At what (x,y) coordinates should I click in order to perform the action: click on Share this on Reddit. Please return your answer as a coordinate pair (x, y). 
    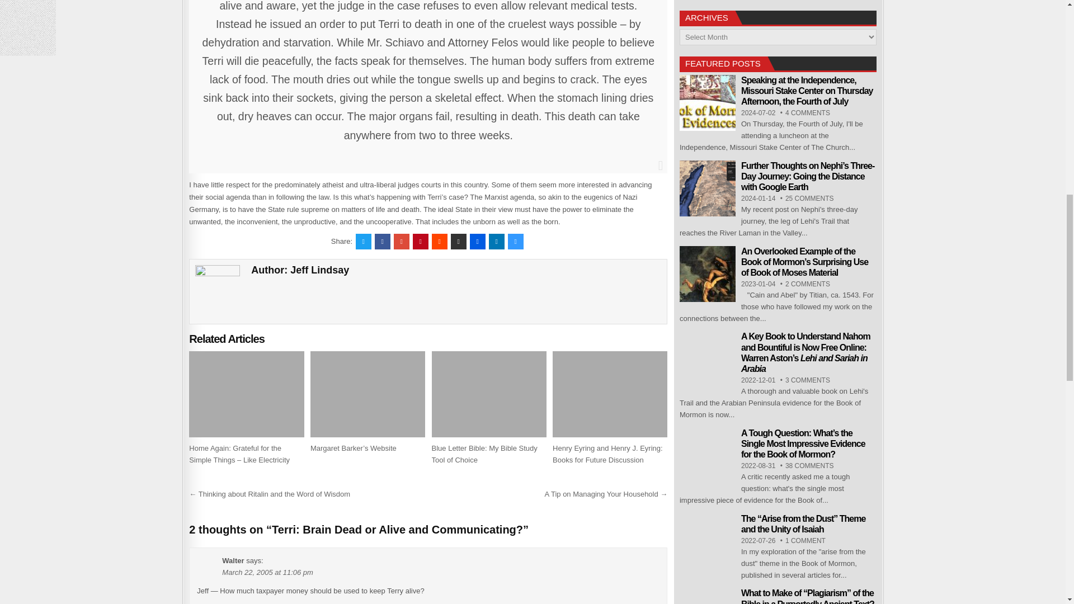
    Looking at the image, I should click on (440, 242).